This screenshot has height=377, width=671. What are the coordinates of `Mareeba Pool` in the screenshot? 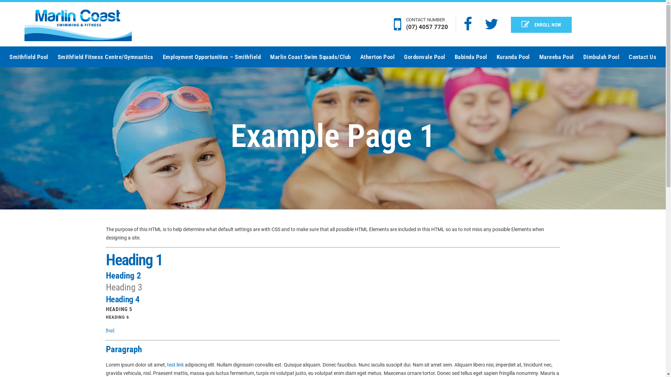 It's located at (556, 57).